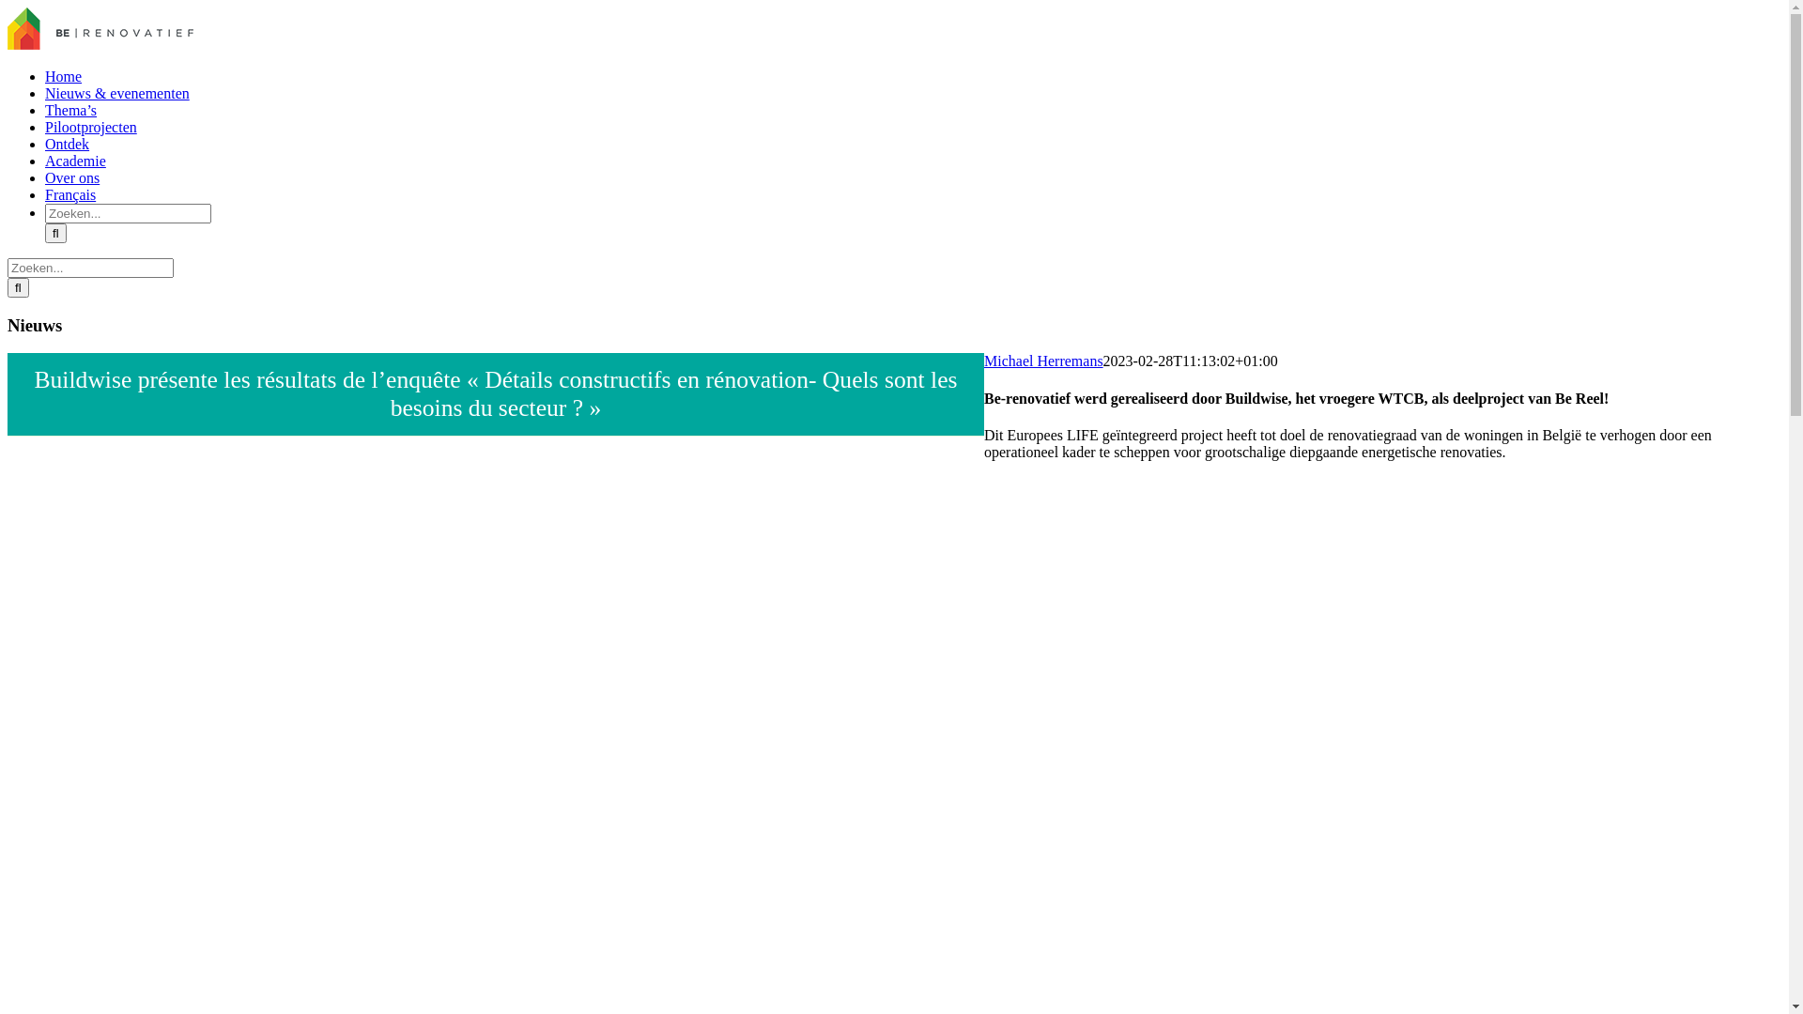 This screenshot has width=1803, height=1014. Describe the element at coordinates (91, 128) in the screenshot. I see `Pilootprojecten` at that location.